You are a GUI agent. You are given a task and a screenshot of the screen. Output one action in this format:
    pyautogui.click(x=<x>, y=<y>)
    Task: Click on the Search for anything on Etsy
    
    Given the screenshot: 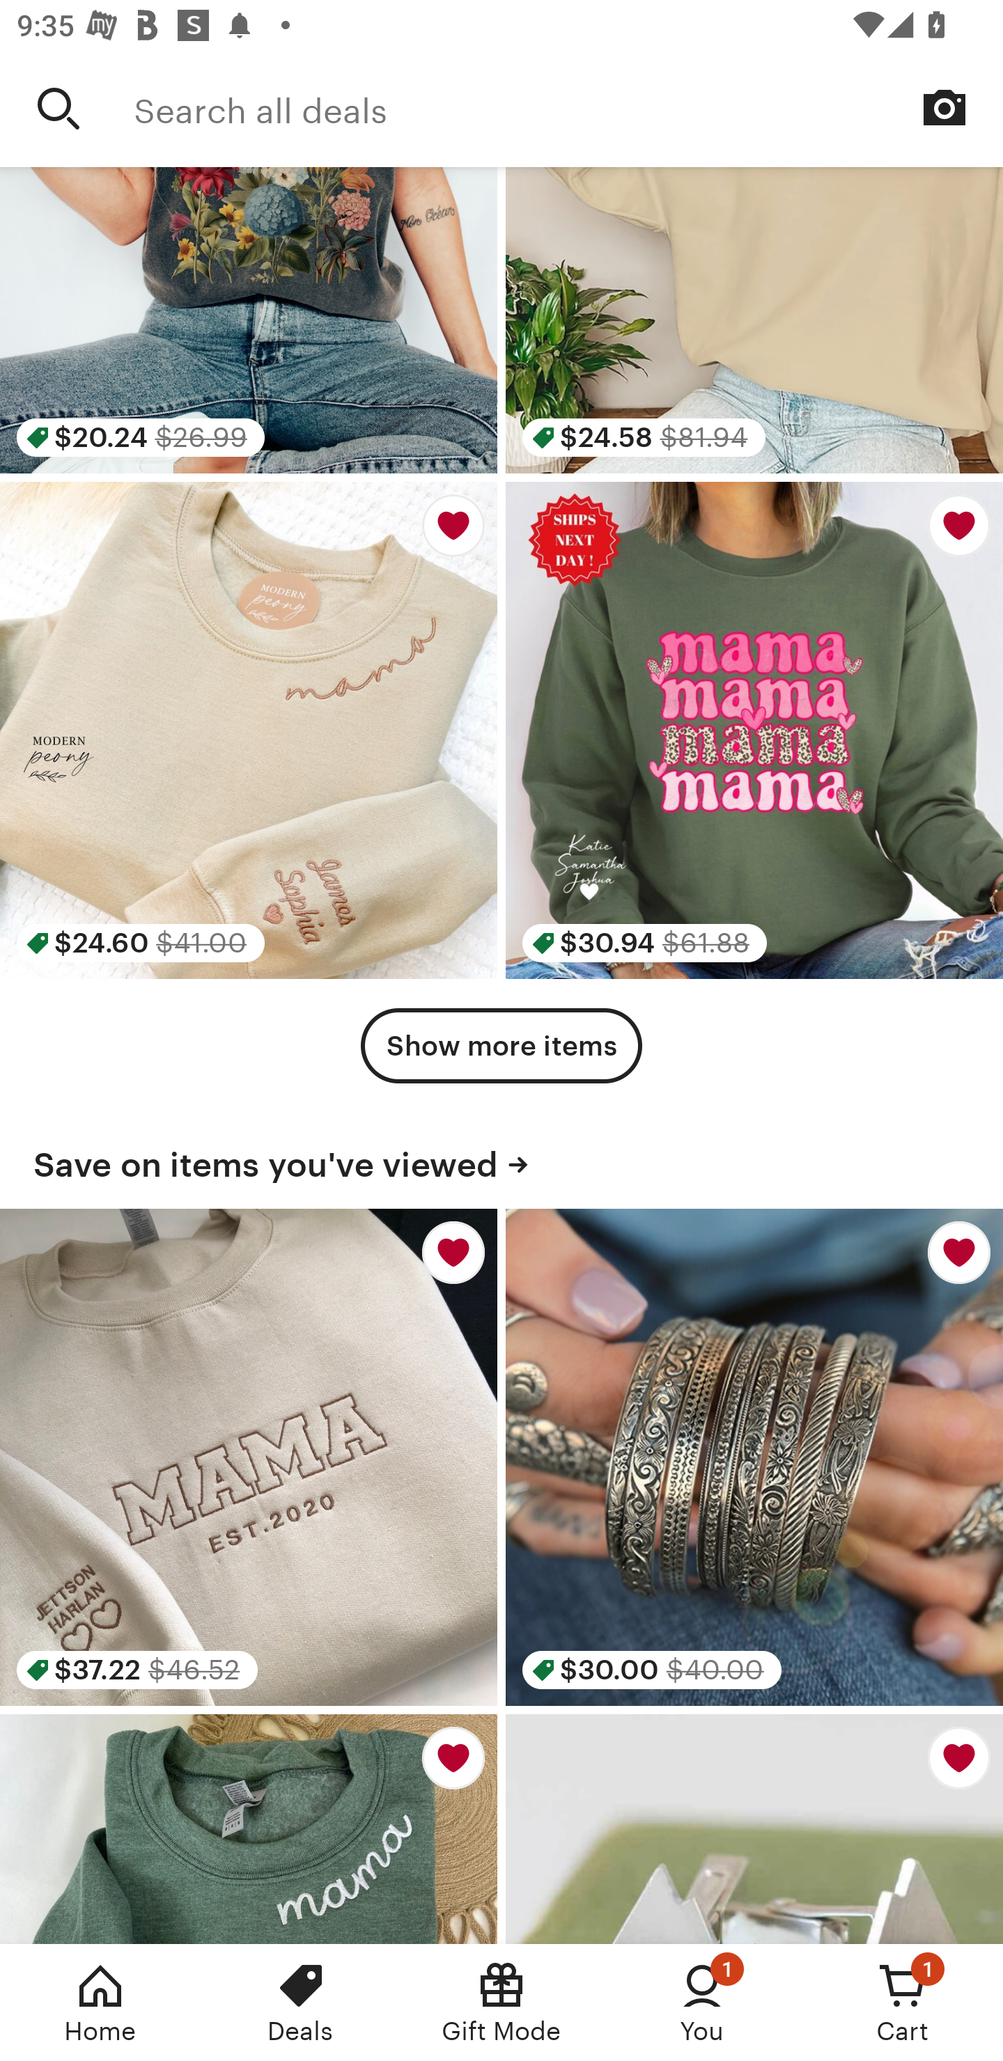 What is the action you would take?
    pyautogui.click(x=59, y=108)
    